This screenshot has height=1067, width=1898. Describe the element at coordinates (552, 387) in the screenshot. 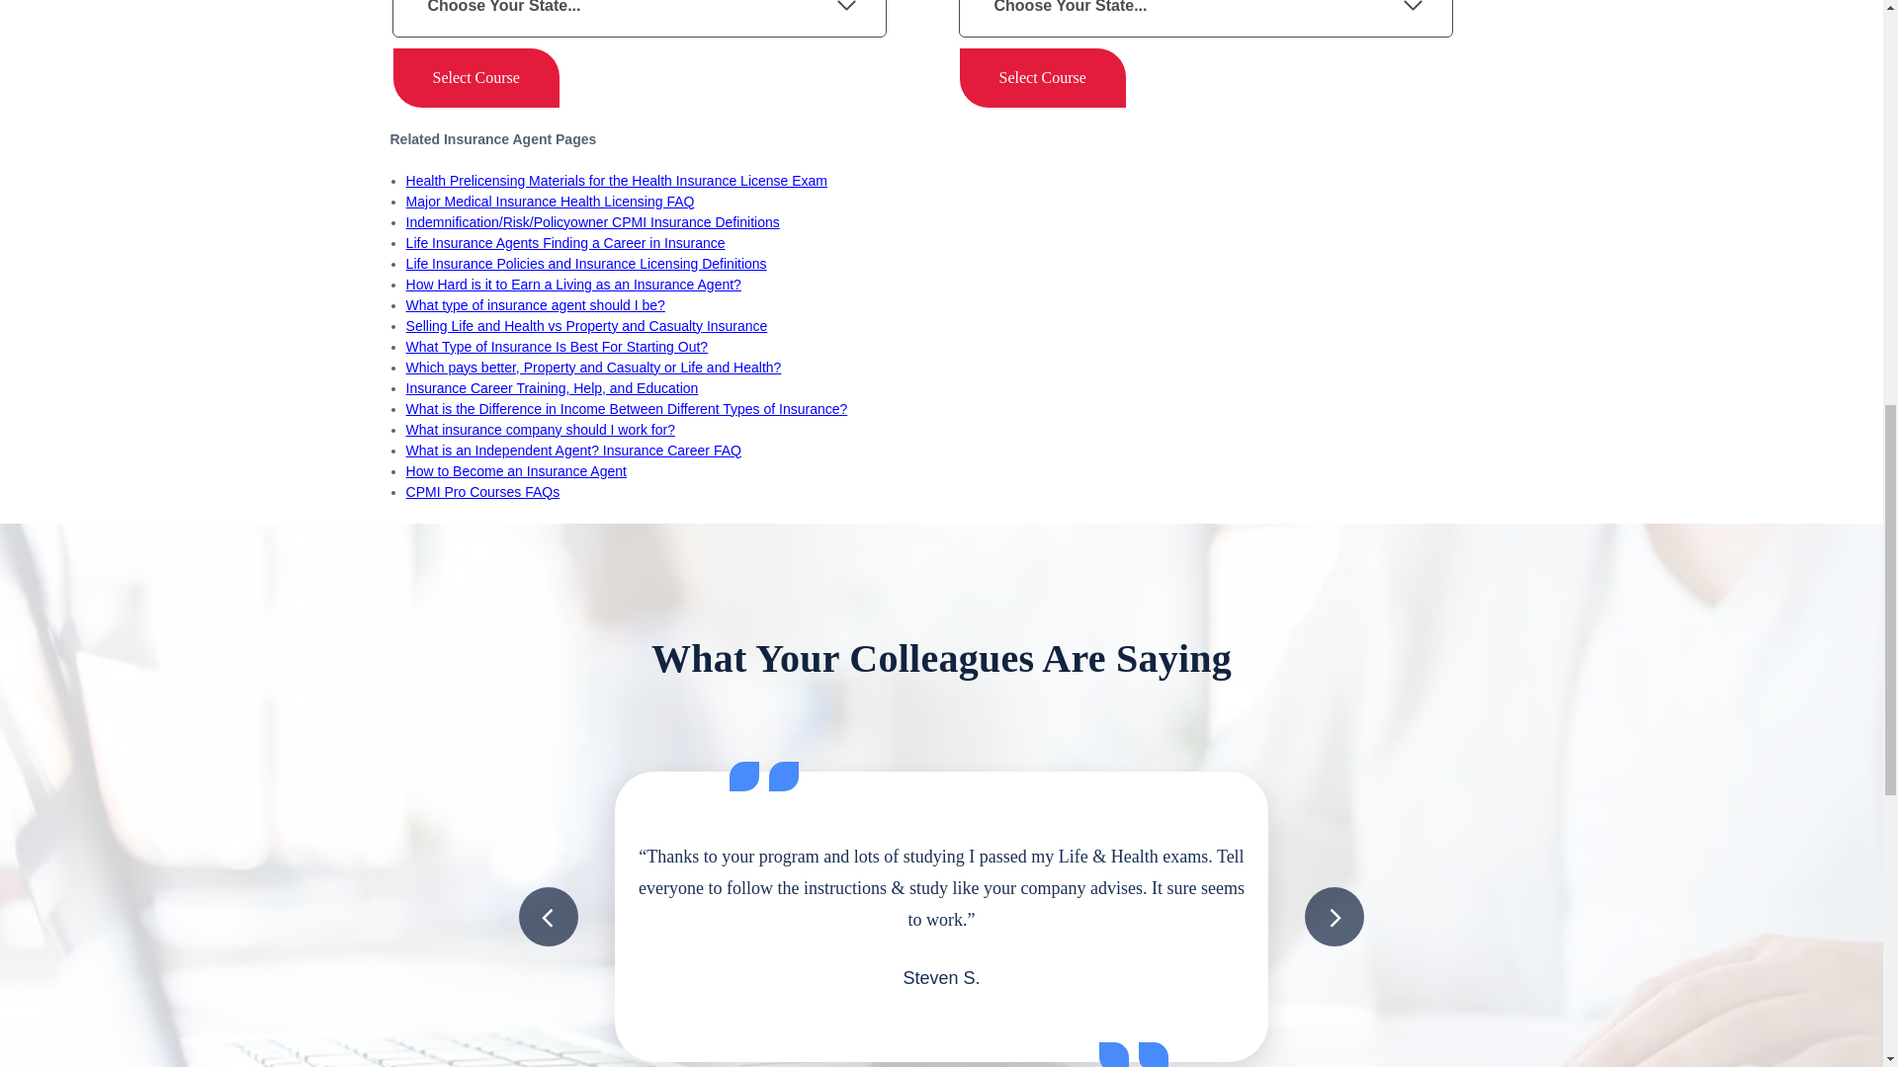

I see `Insurance Career Training, Help, and Education` at that location.